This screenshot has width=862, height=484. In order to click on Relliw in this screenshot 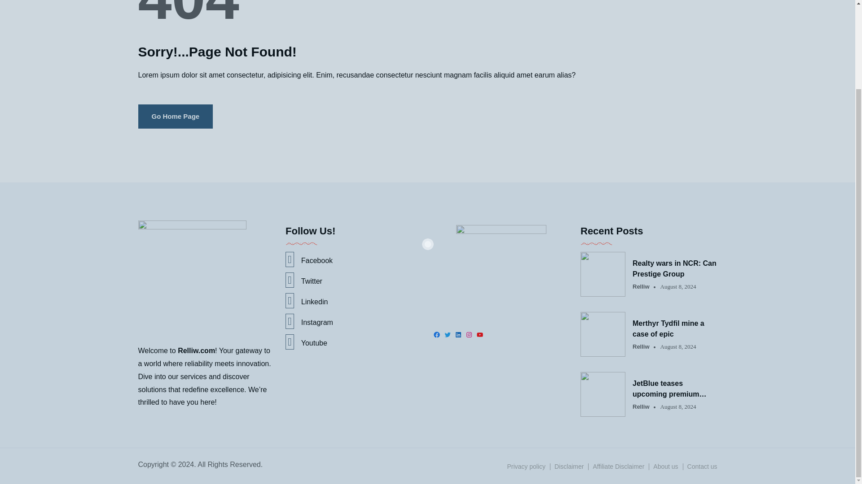, I will do `click(641, 346)`.